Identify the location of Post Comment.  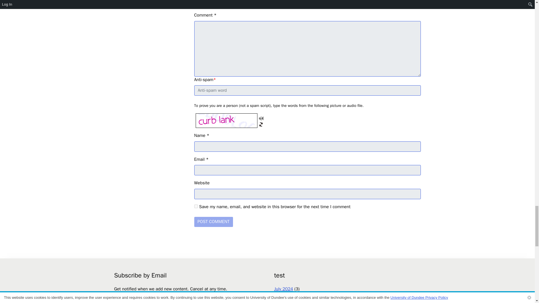
(213, 222).